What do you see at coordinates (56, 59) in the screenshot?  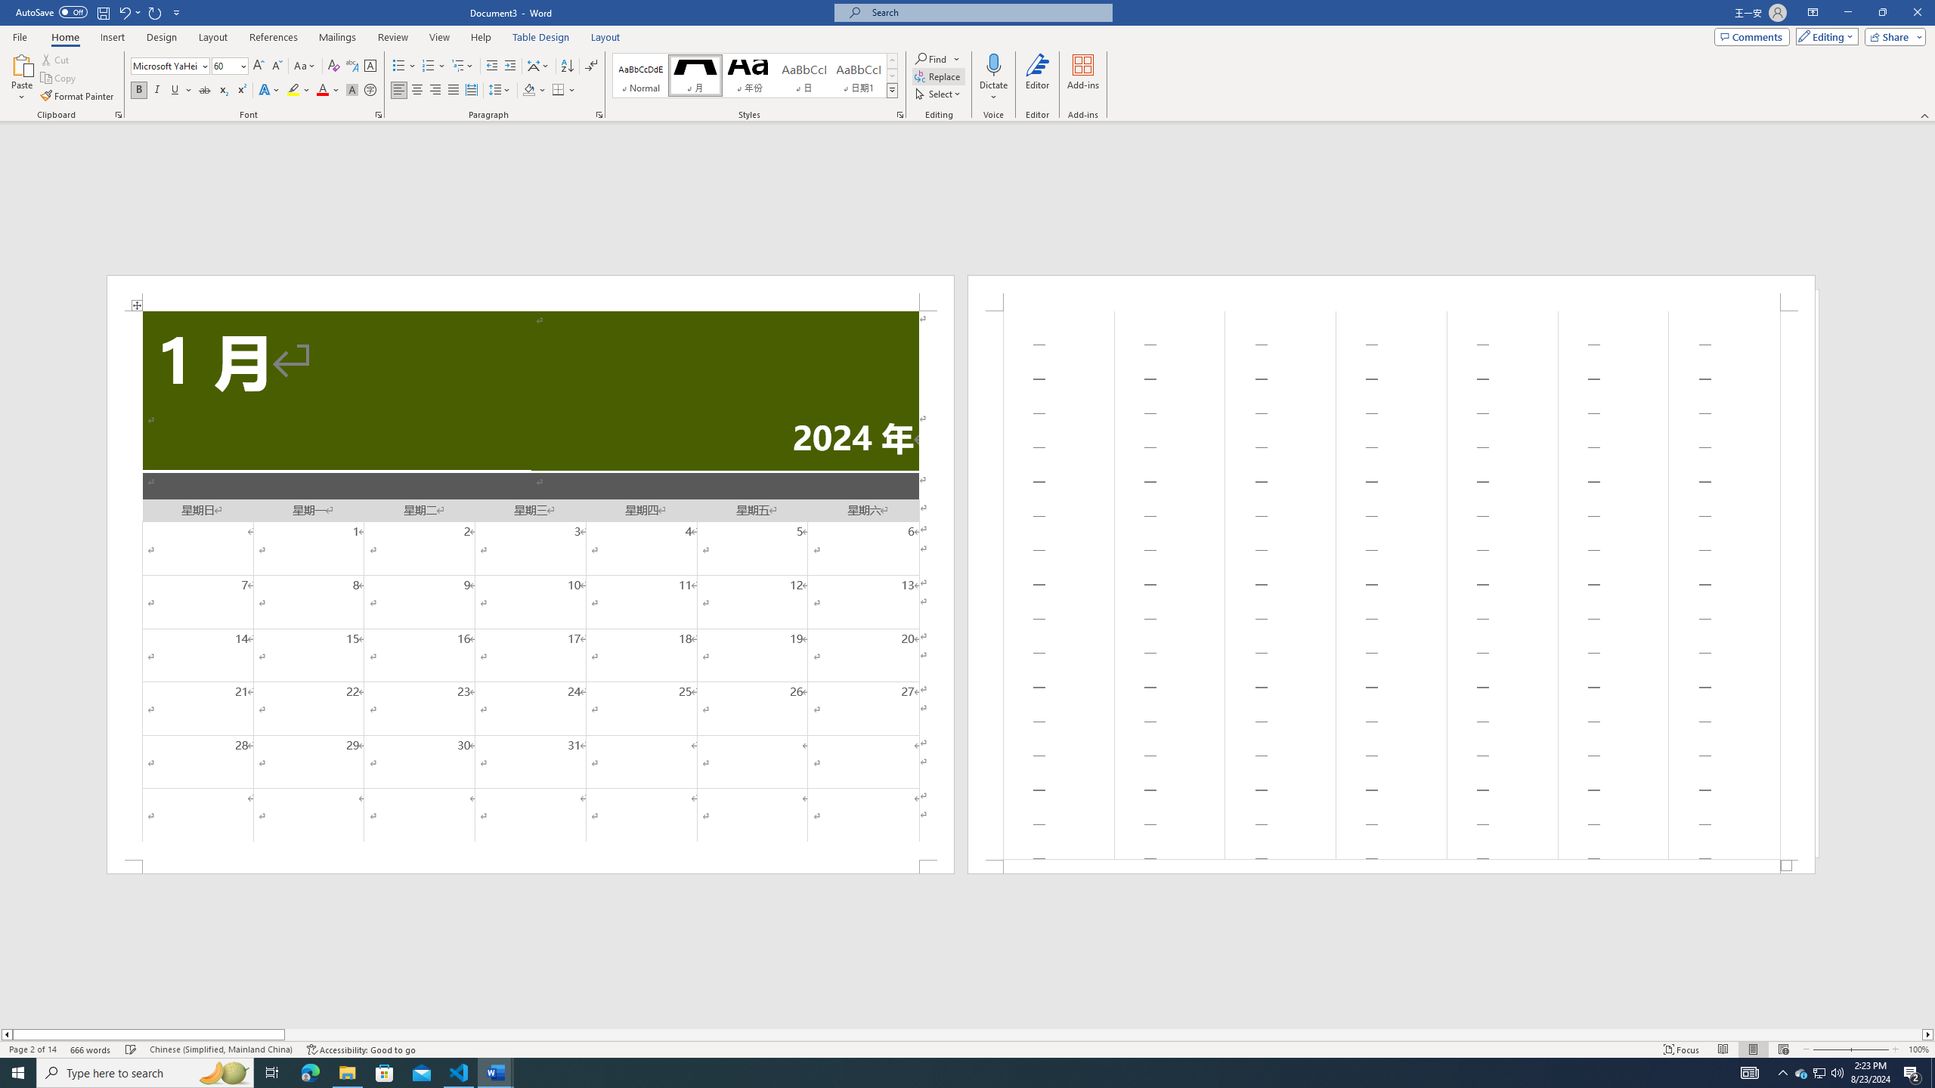 I see `Cut` at bounding box center [56, 59].